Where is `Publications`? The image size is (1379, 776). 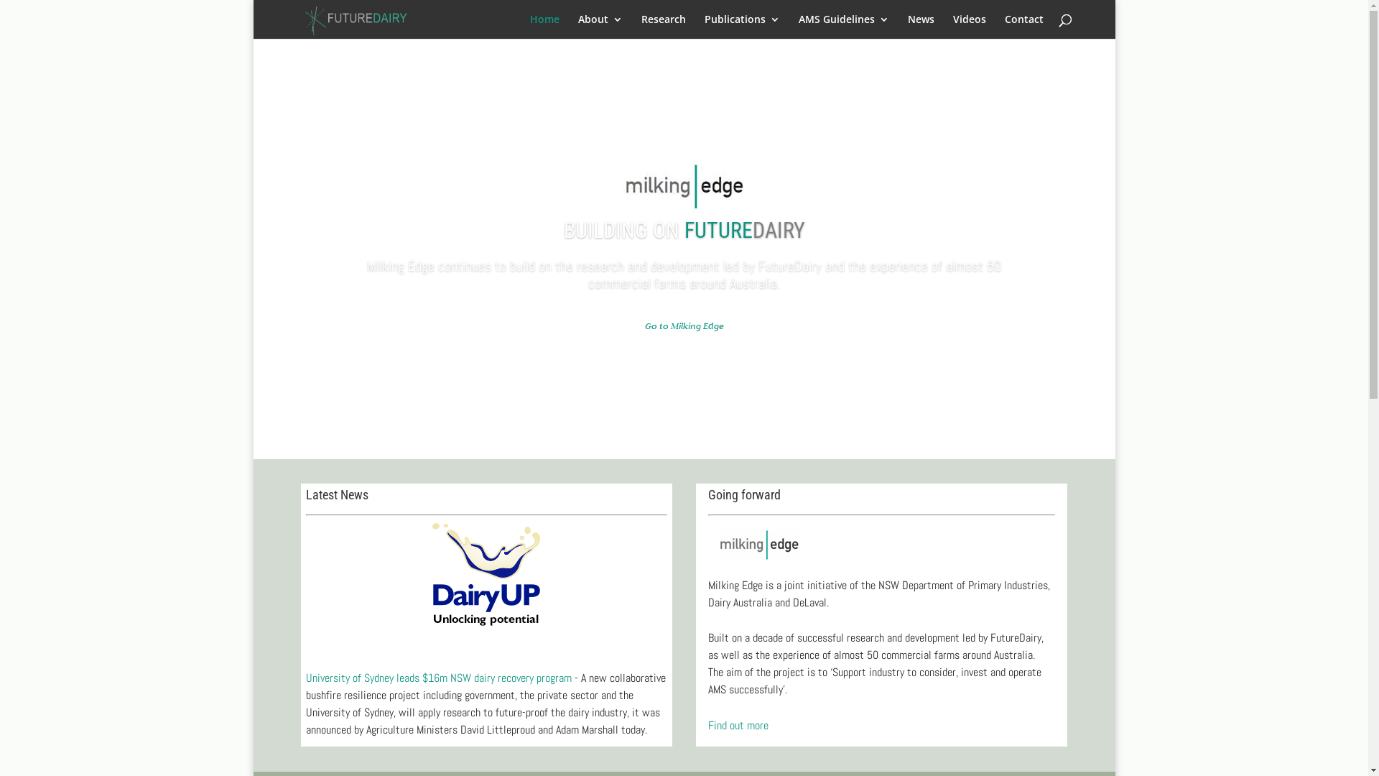 Publications is located at coordinates (741, 27).